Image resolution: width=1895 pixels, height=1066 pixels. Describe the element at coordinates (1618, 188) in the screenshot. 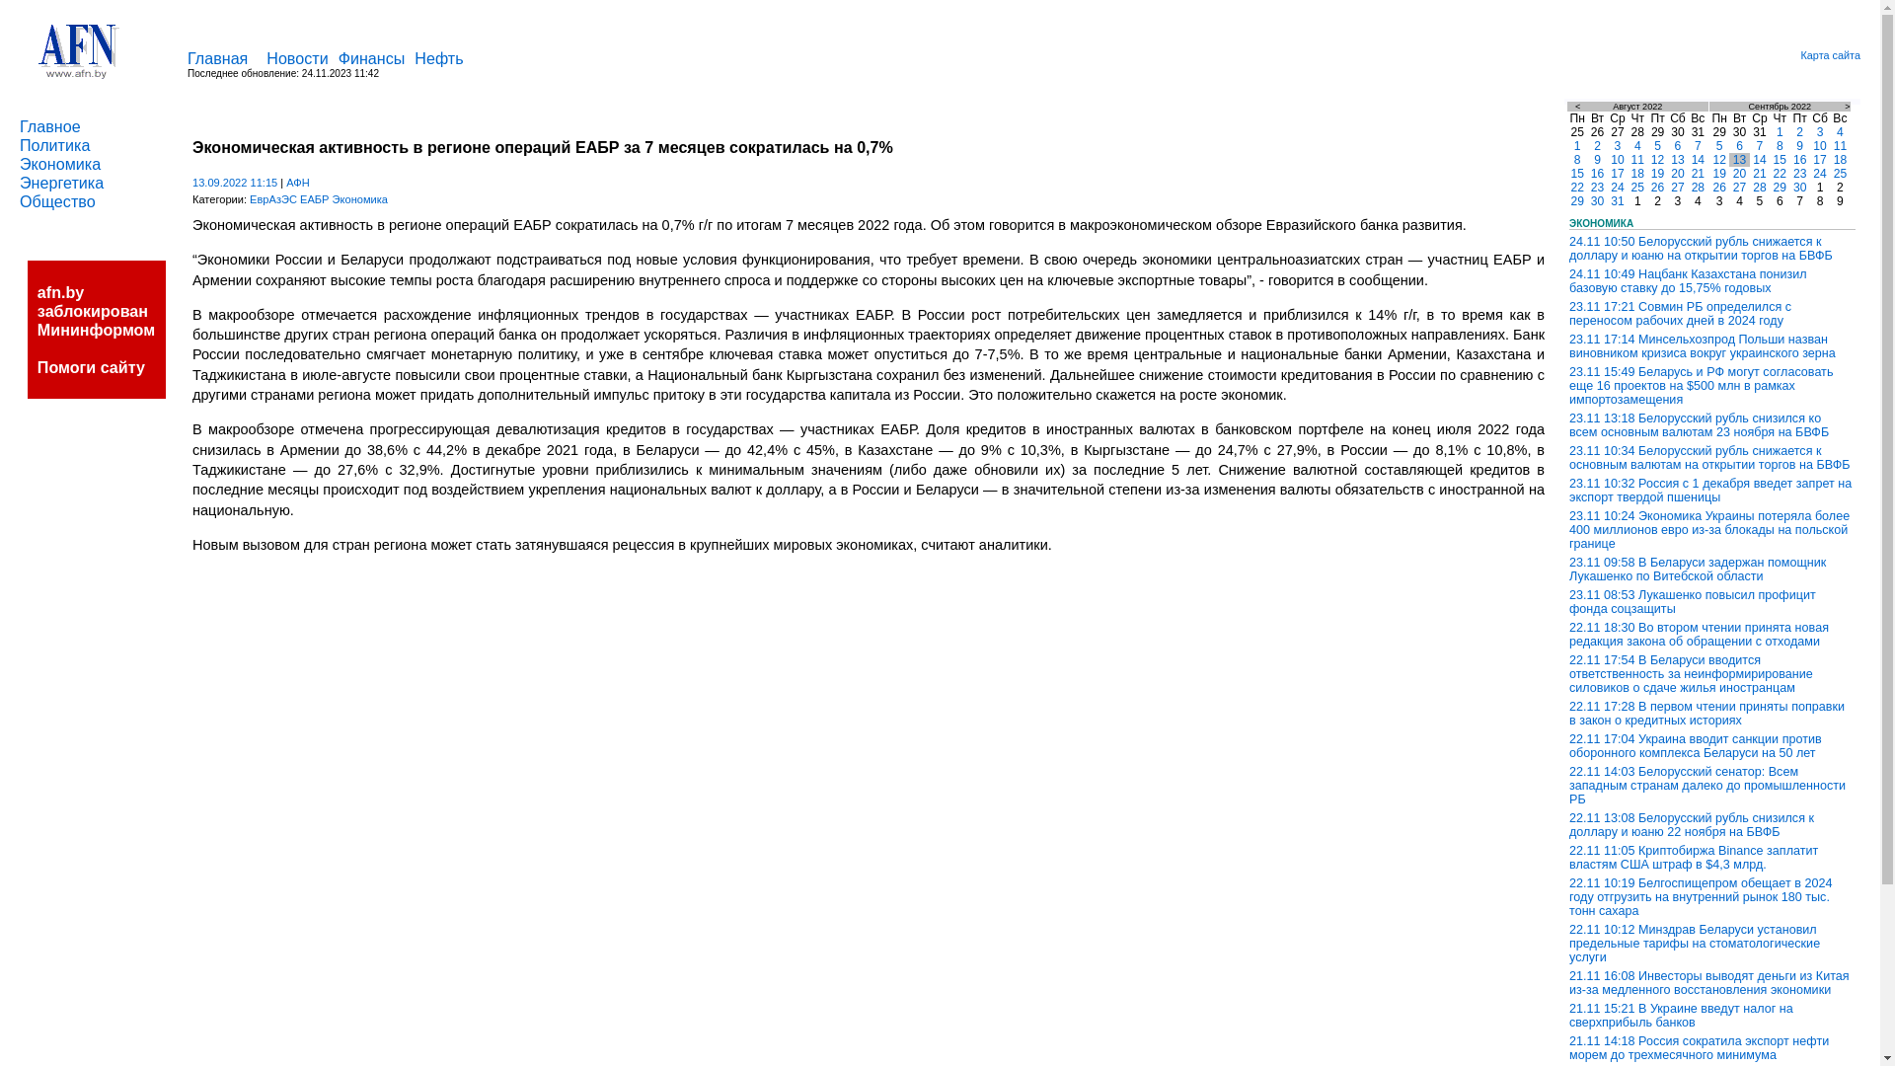

I see `24` at that location.